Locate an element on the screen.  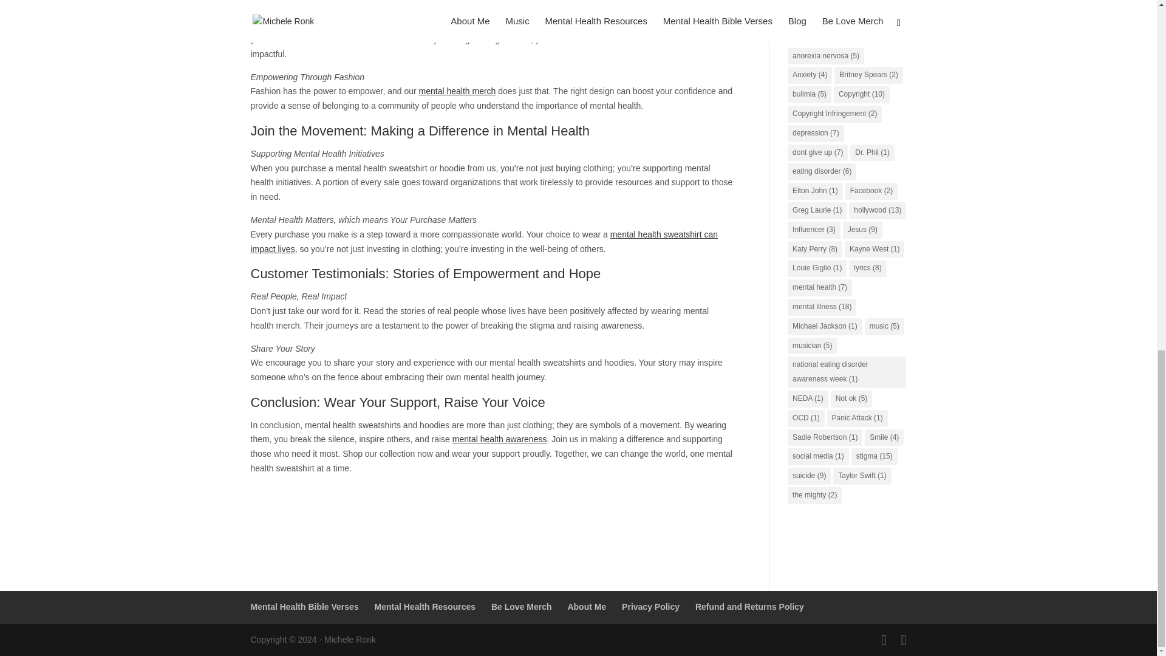
Songwriting is located at coordinates (810, 22).